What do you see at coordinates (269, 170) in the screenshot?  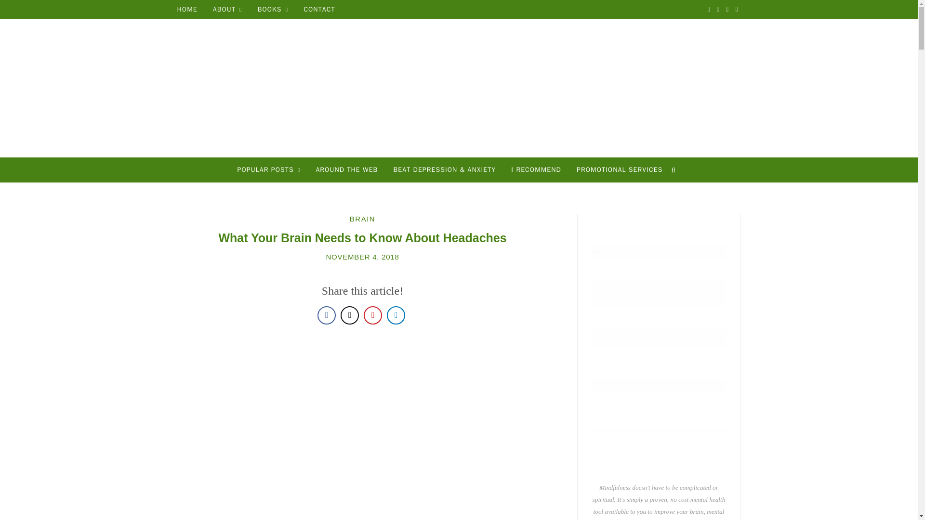 I see `POPULAR POSTS` at bounding box center [269, 170].